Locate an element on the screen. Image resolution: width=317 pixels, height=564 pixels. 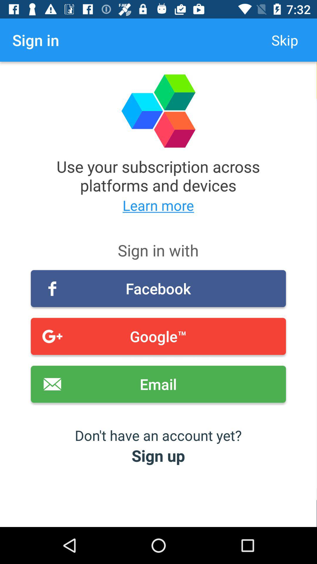
open icon below facebook is located at coordinates (158, 336).